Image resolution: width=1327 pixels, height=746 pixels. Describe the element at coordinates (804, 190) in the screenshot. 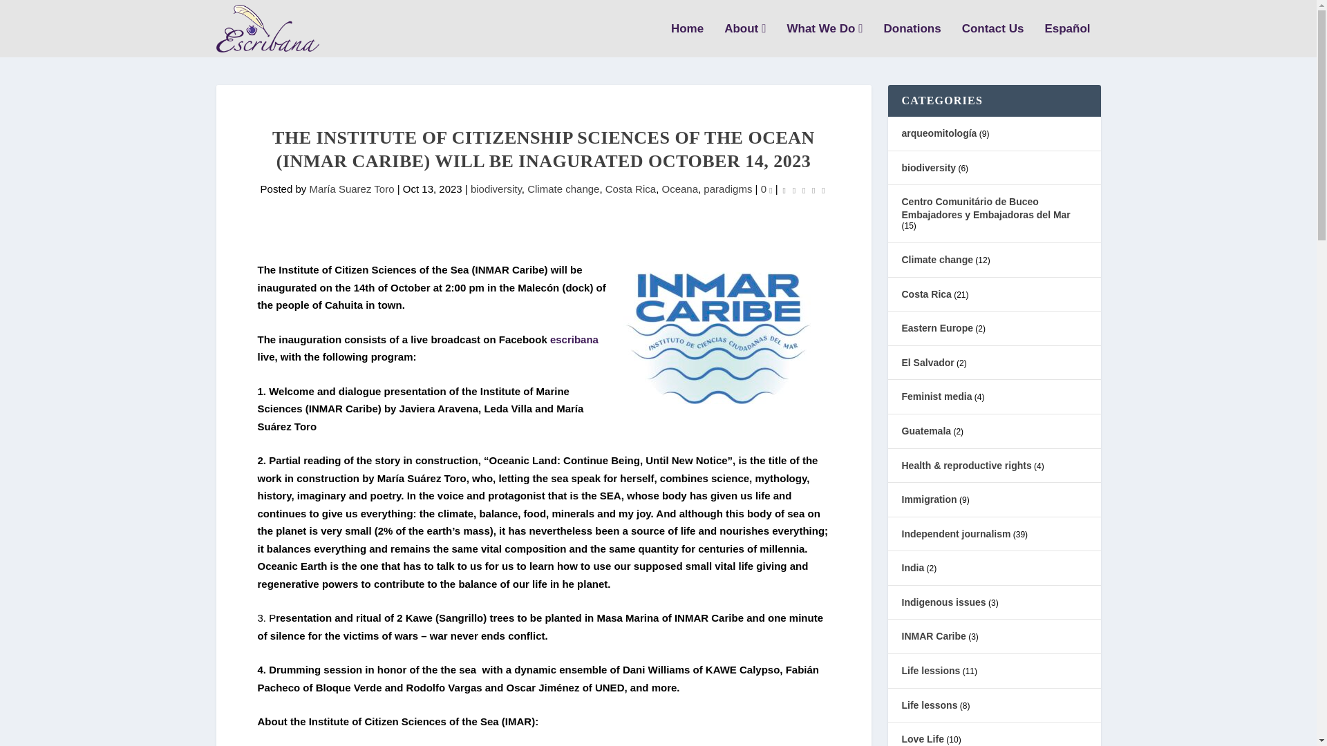

I see `Rating: 0.00` at that location.